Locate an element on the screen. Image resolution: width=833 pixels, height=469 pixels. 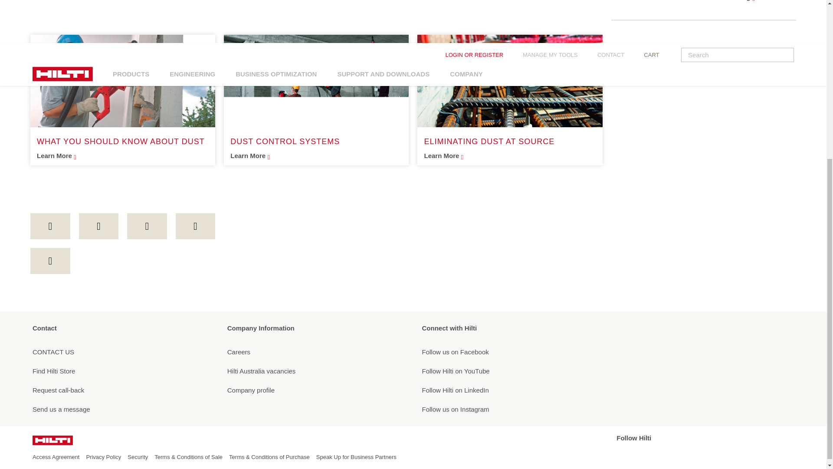
Learn More is located at coordinates (122, 155).